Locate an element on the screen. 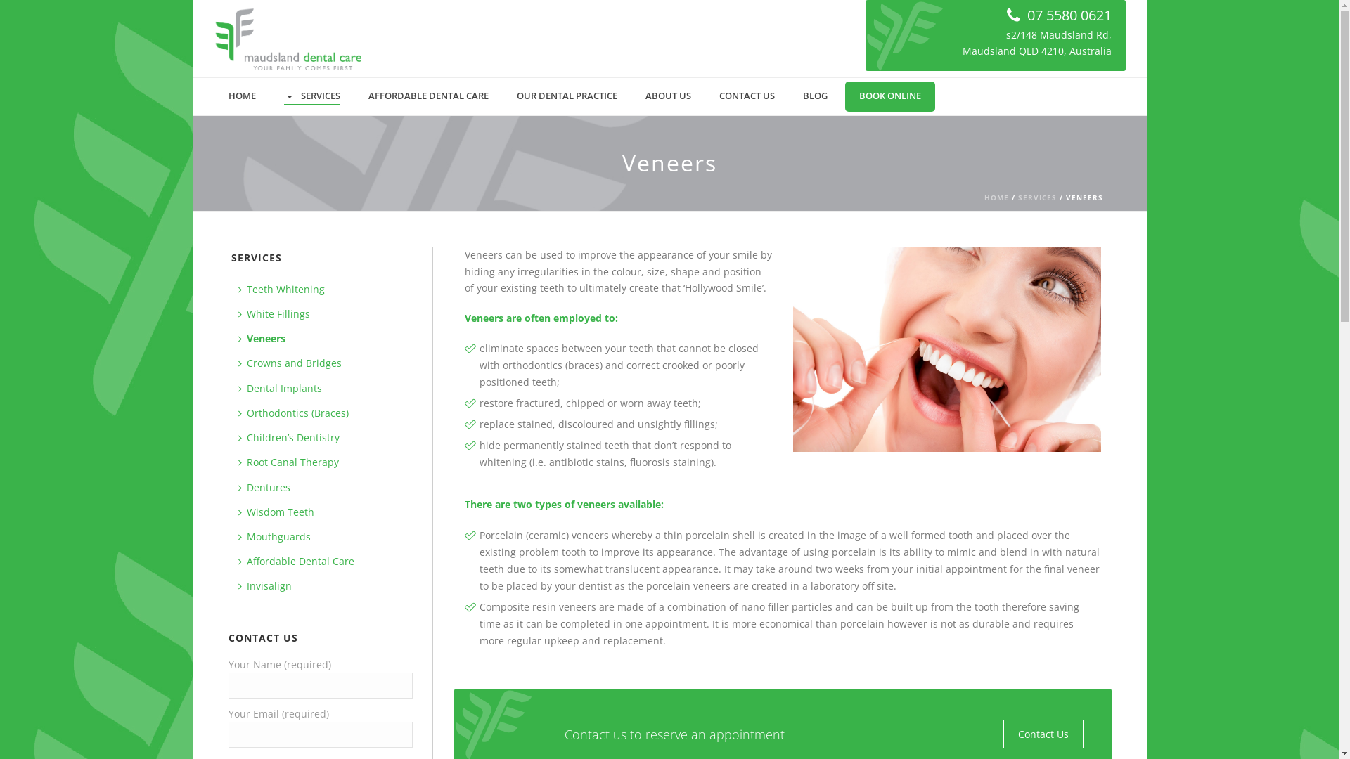 This screenshot has height=759, width=1350. Orthodontics (Braces) is located at coordinates (292, 413).